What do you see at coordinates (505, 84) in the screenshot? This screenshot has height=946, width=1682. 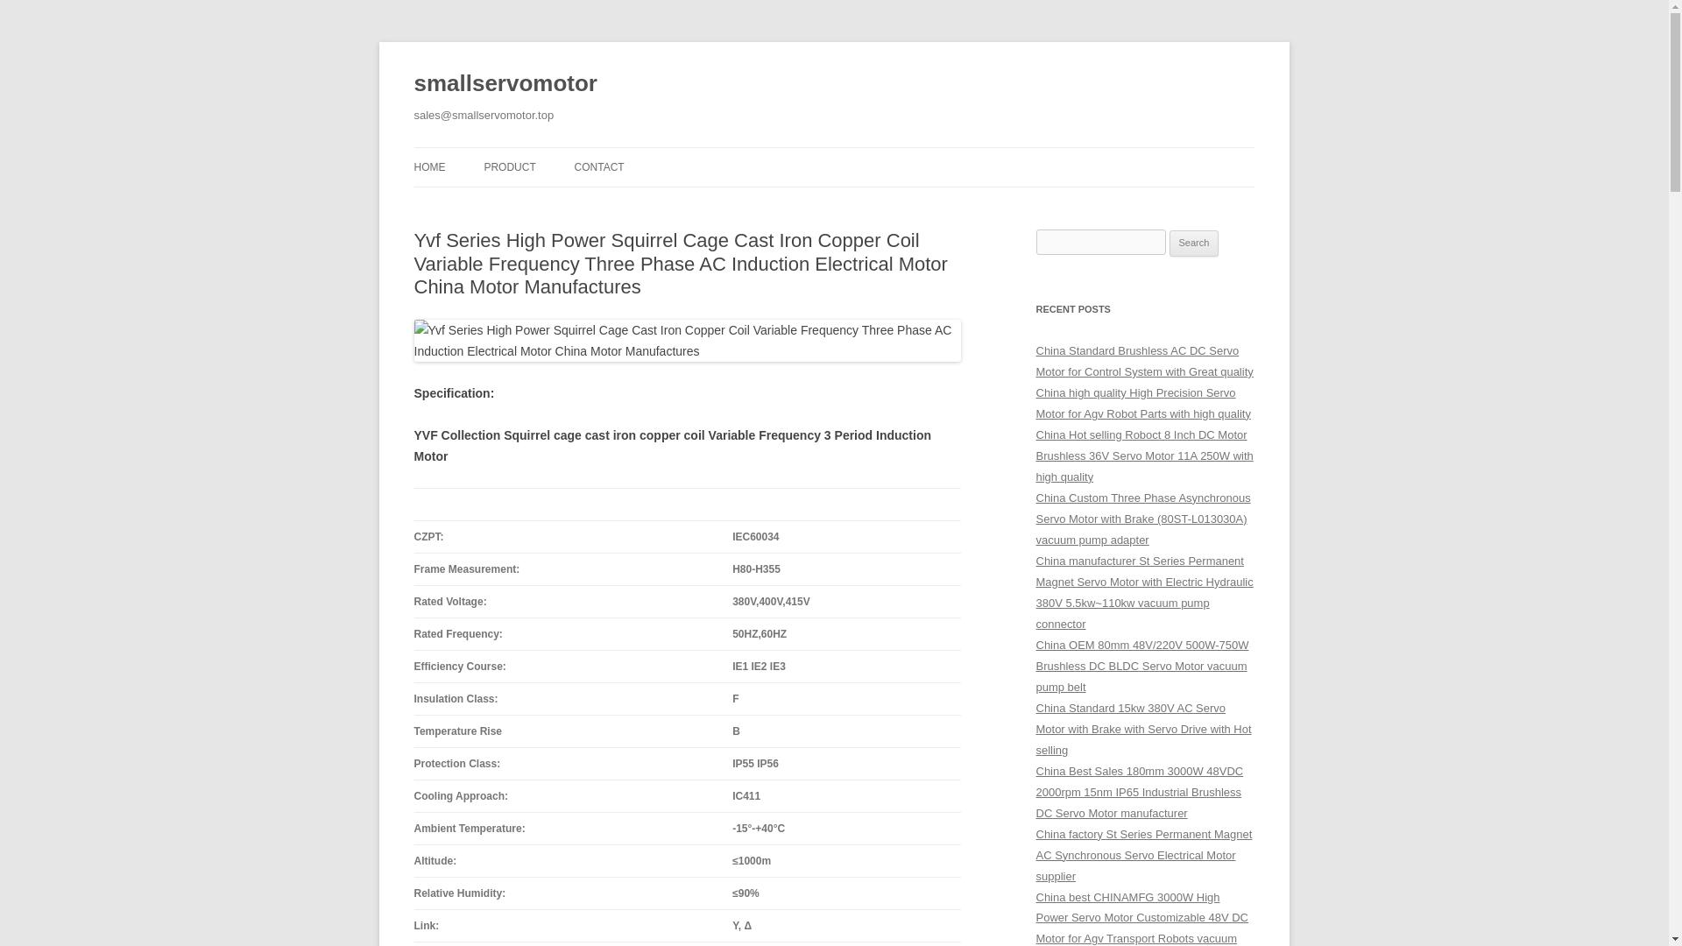 I see `smallservomotor` at bounding box center [505, 84].